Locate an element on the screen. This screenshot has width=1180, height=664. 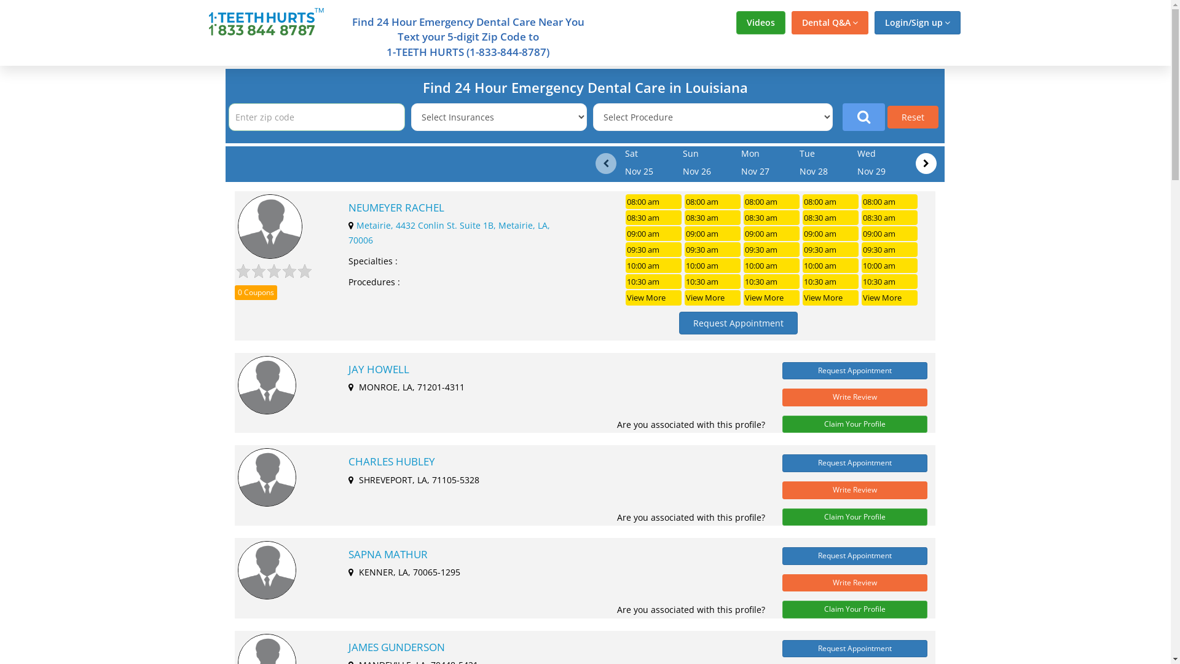
08:30 am is located at coordinates (772, 218).